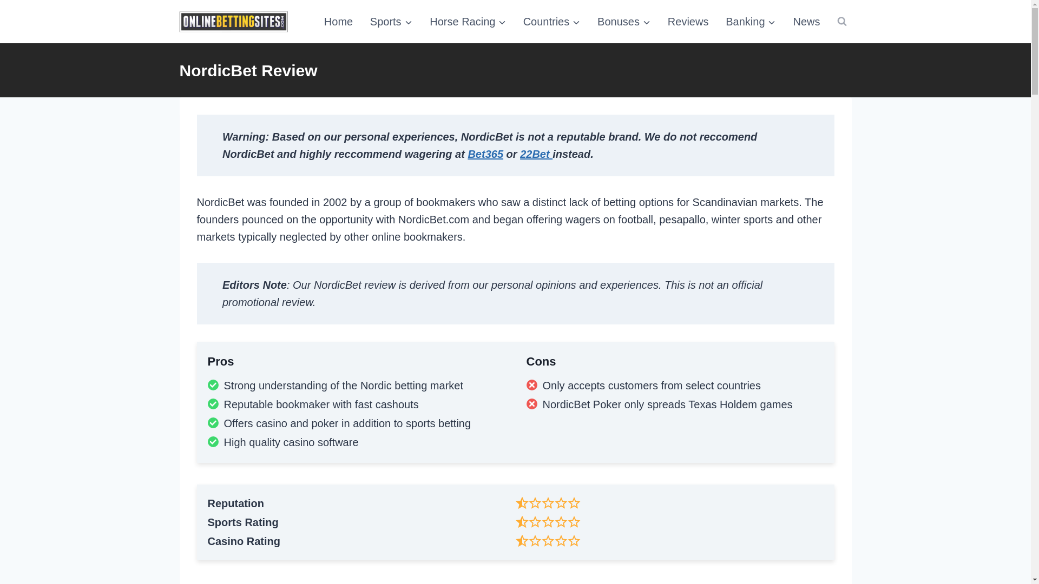 This screenshot has width=1039, height=584. I want to click on Sports, so click(391, 22).